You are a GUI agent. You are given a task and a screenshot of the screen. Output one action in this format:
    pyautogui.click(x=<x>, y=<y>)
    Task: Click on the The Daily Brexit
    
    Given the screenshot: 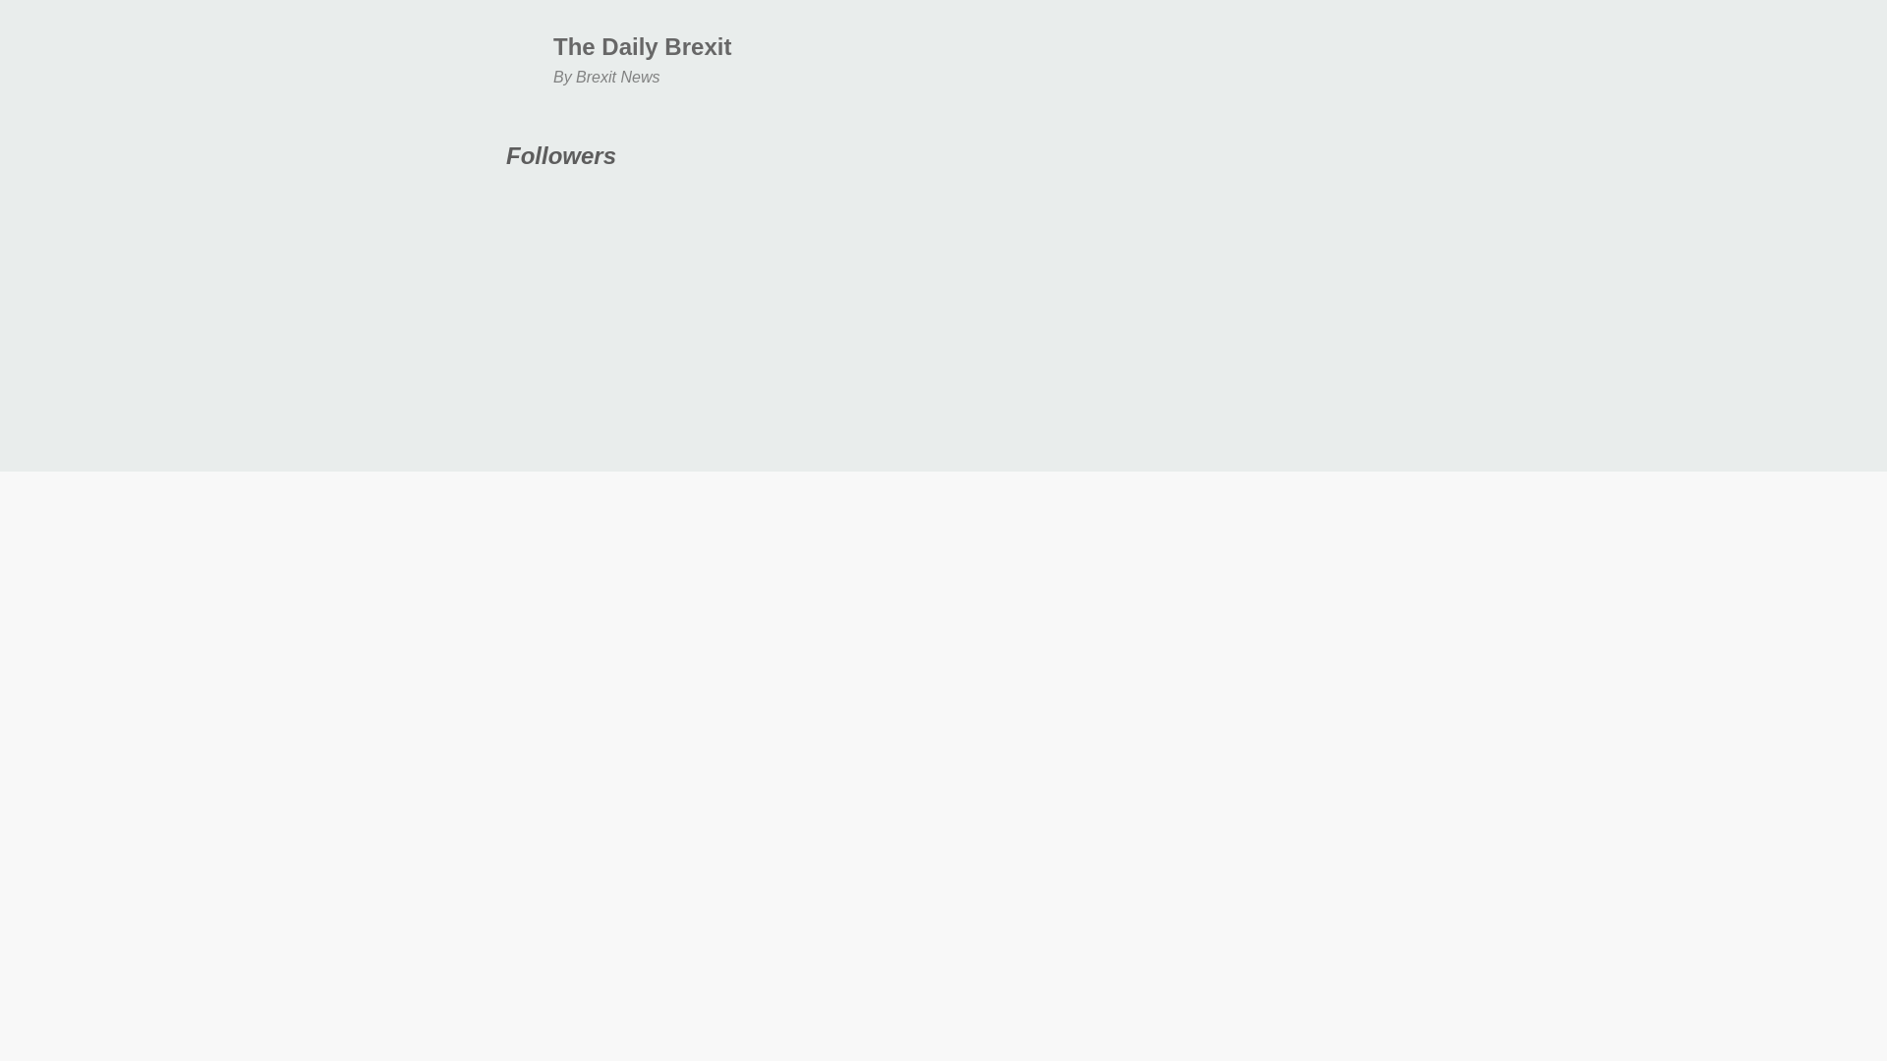 What is the action you would take?
    pyautogui.click(x=642, y=45)
    